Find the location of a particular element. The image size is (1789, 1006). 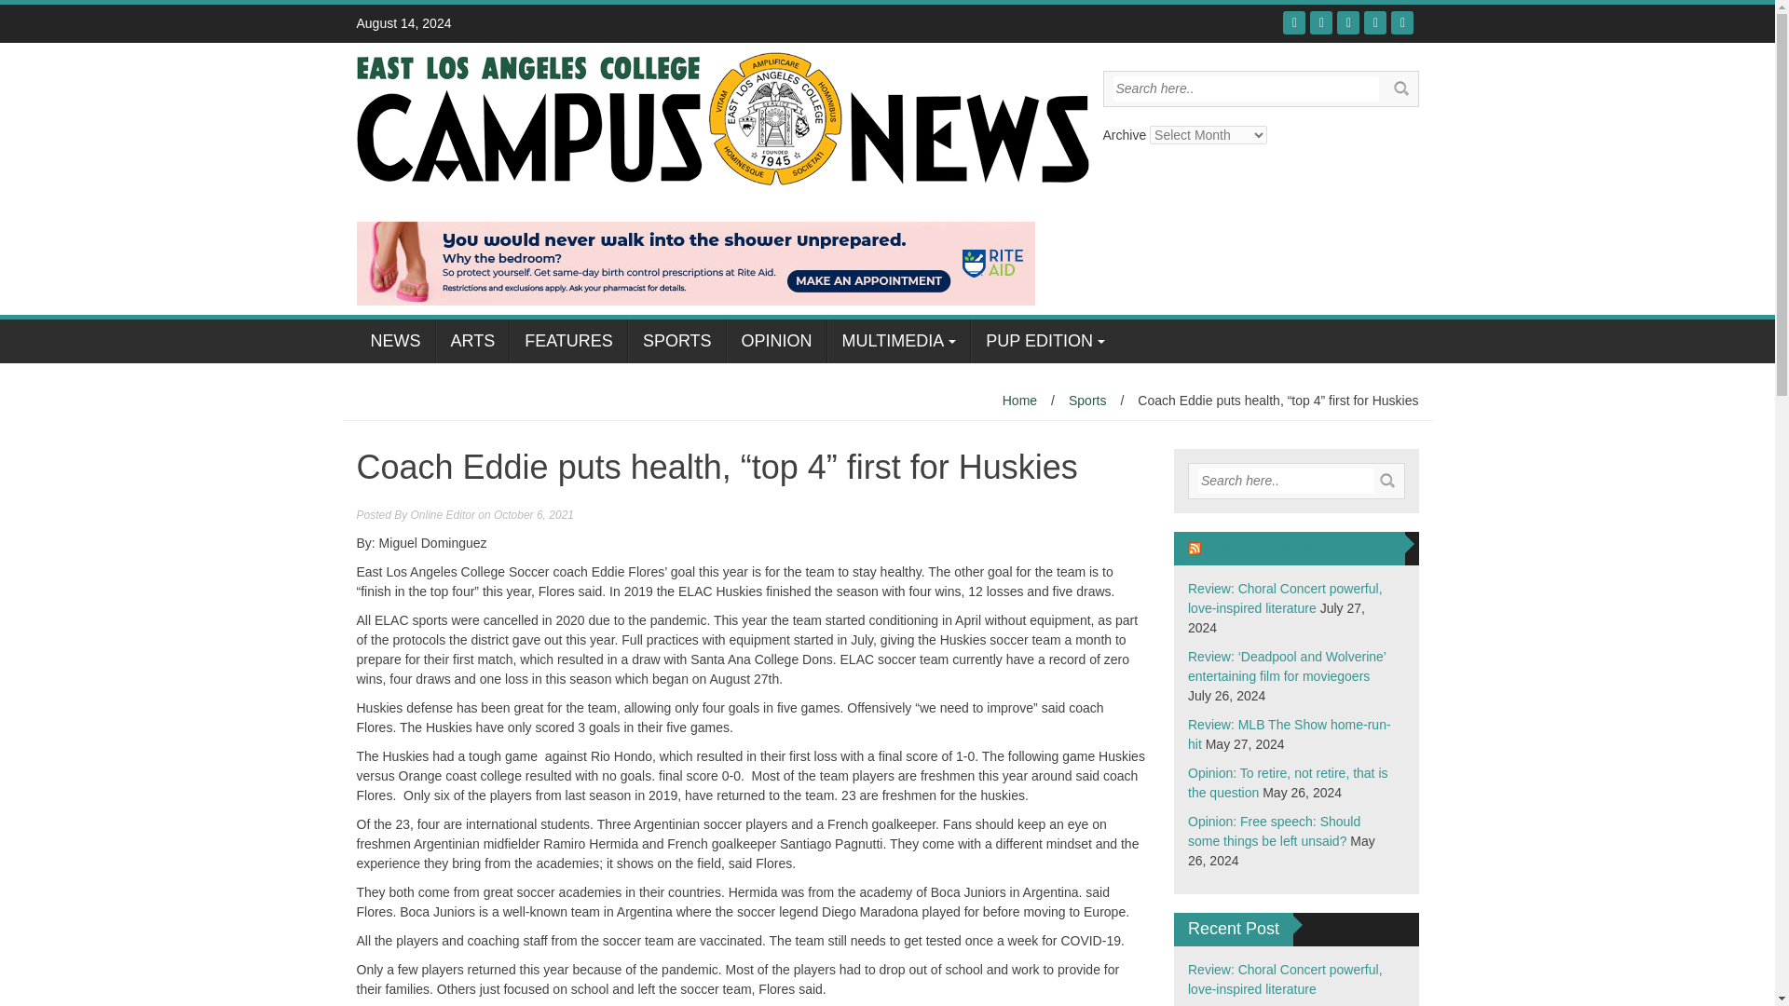

Facebook is located at coordinates (1293, 22).